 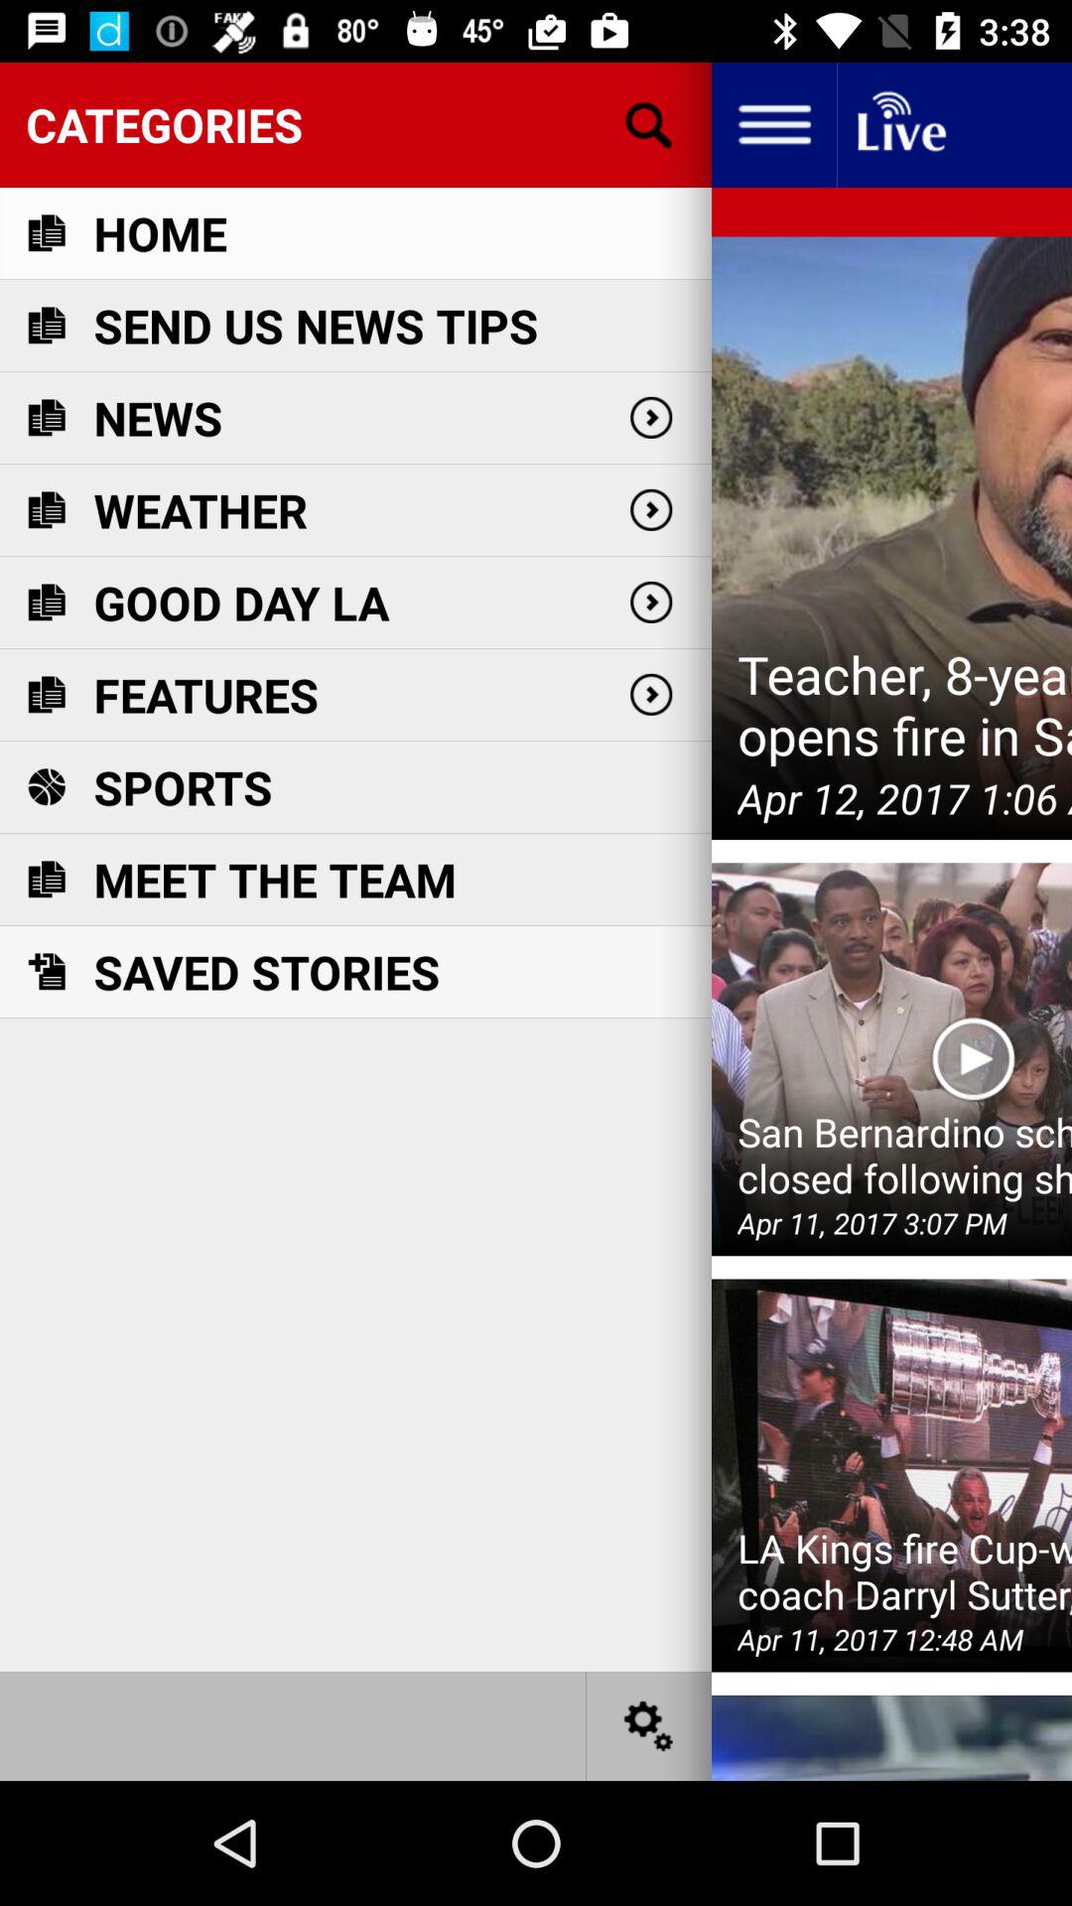 What do you see at coordinates (183, 787) in the screenshot?
I see `turn off icon below features` at bounding box center [183, 787].